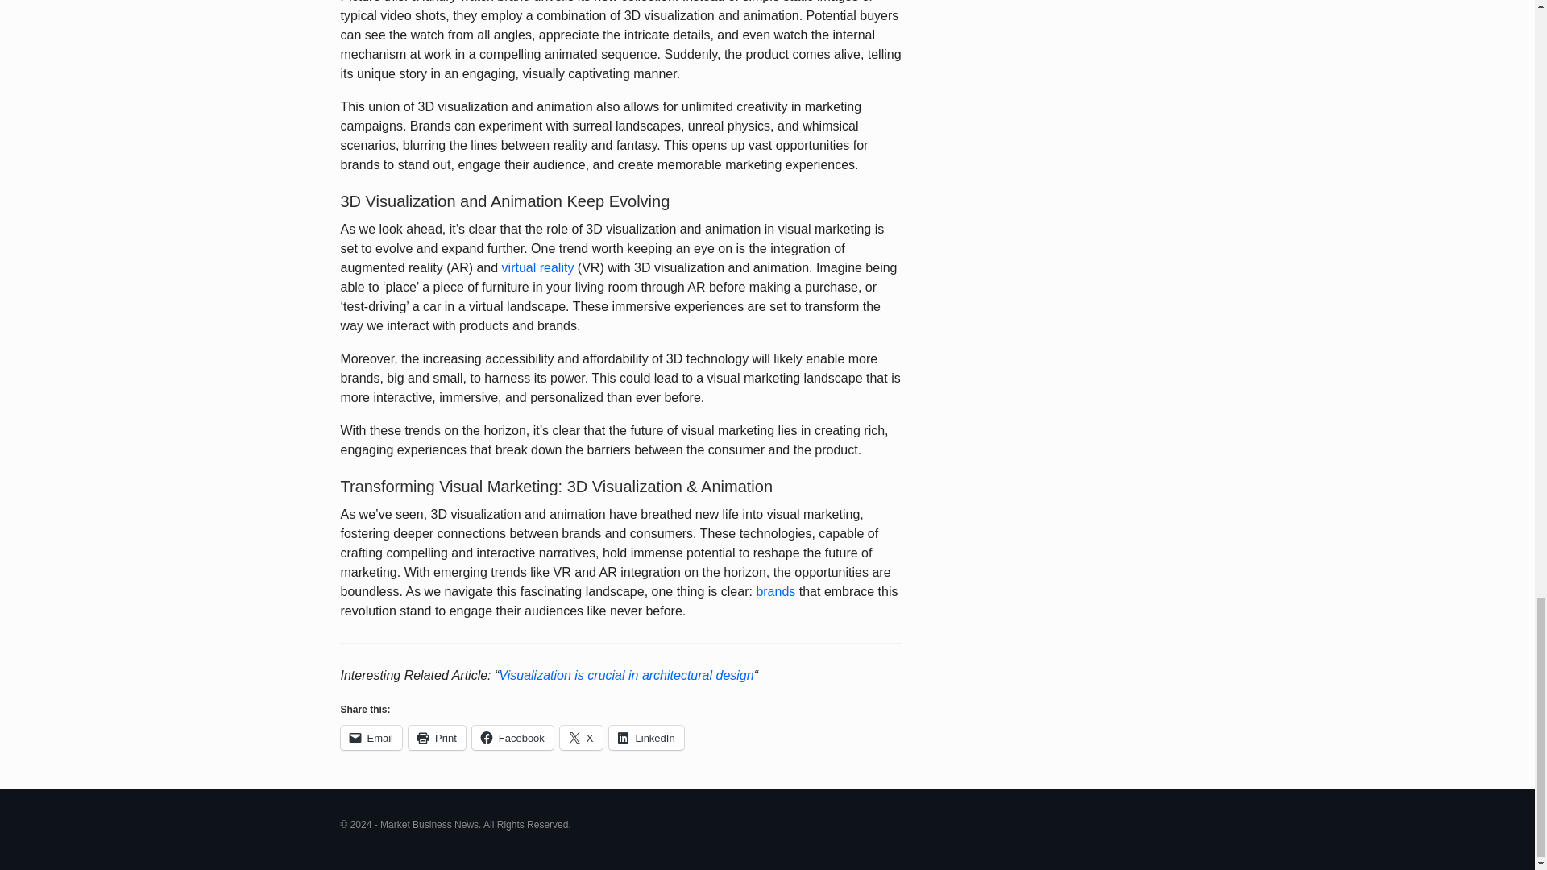 This screenshot has height=870, width=1547. I want to click on Facebook, so click(512, 737).